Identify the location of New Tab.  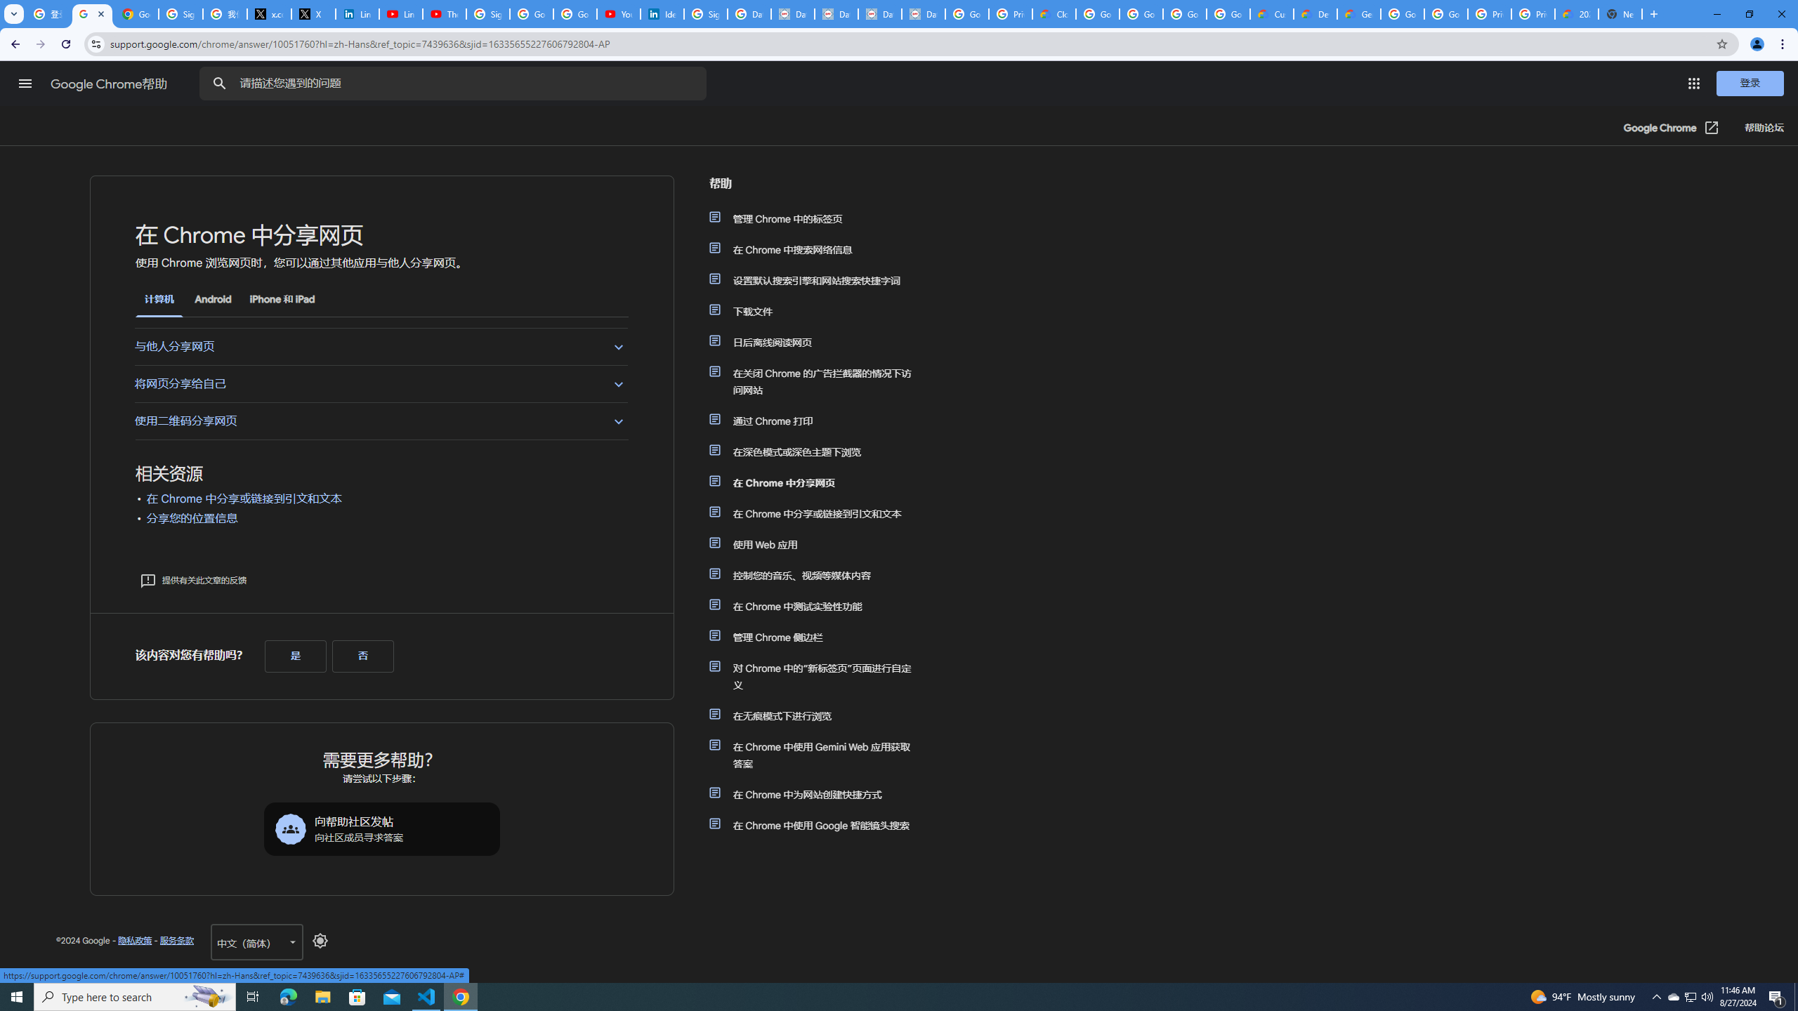
(1621, 14).